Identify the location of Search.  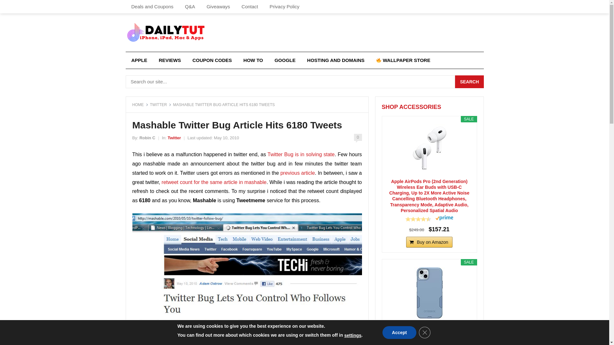
(469, 82).